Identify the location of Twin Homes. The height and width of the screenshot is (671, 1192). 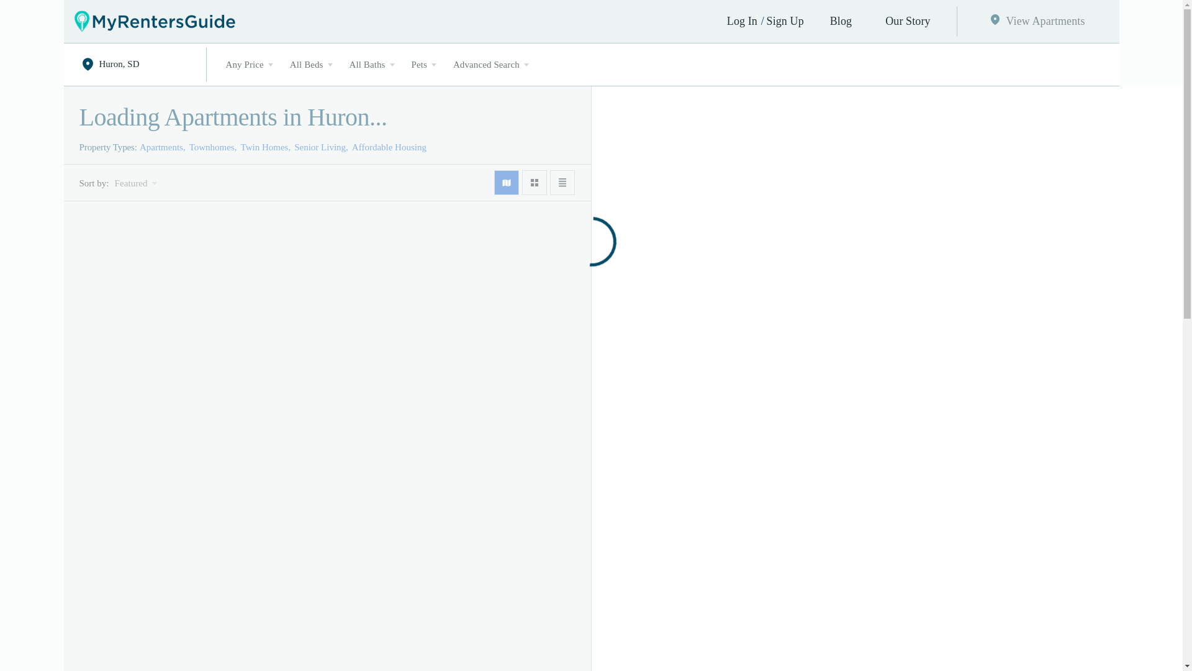
(267, 147).